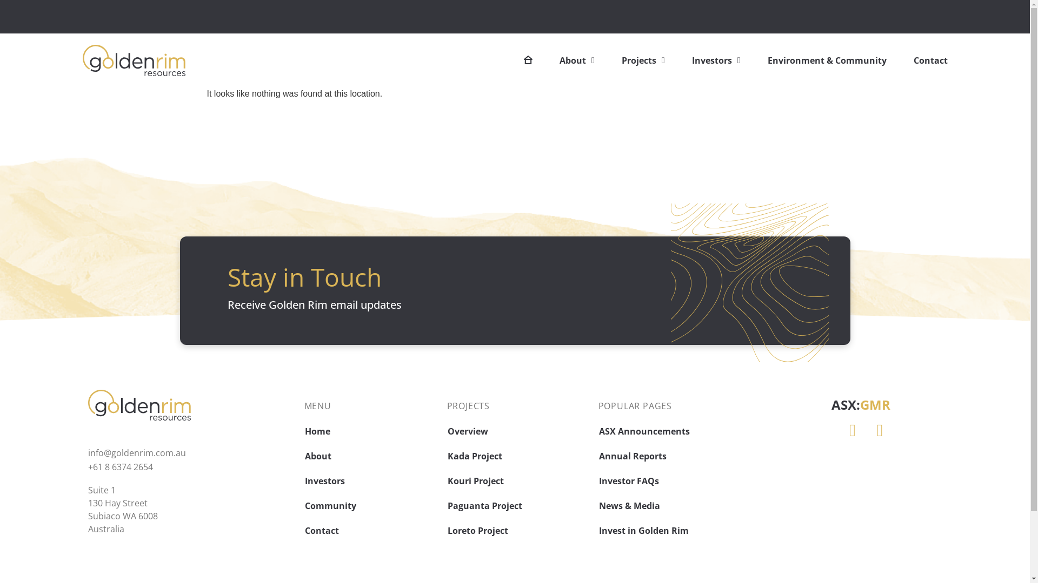 The image size is (1038, 583). Describe the element at coordinates (668, 431) in the screenshot. I see `ASX Announcements` at that location.